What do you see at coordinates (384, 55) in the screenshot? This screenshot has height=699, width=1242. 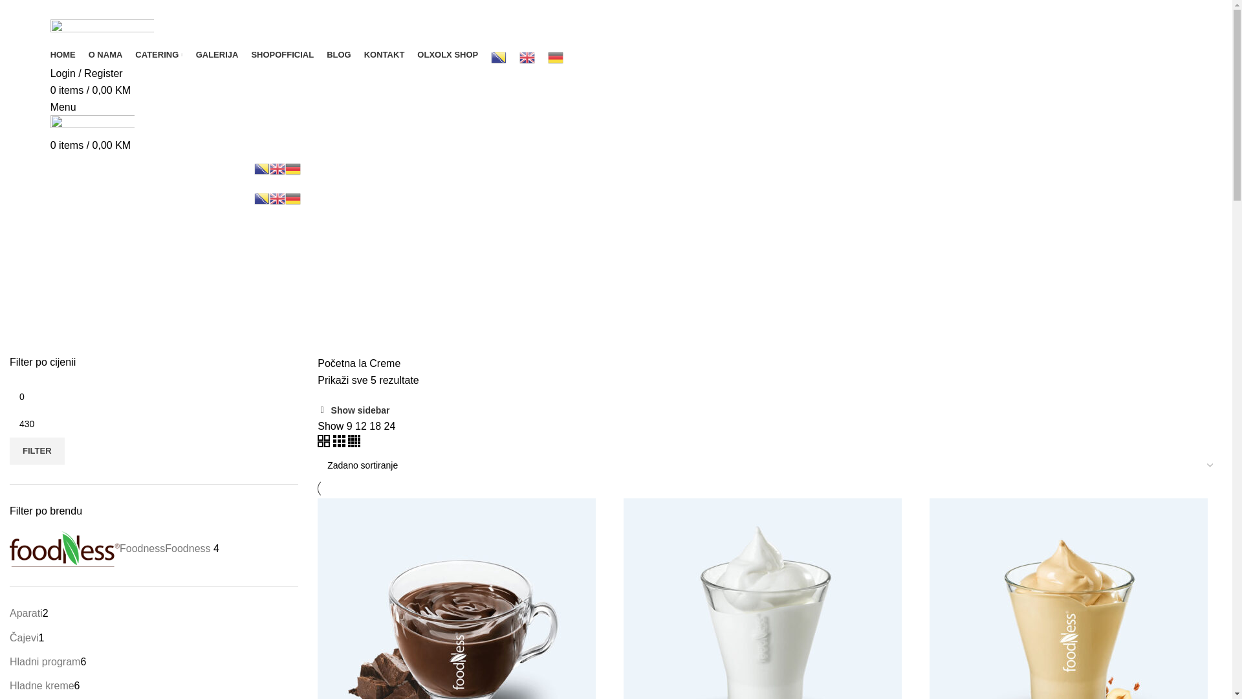 I see `KONTAKT` at bounding box center [384, 55].